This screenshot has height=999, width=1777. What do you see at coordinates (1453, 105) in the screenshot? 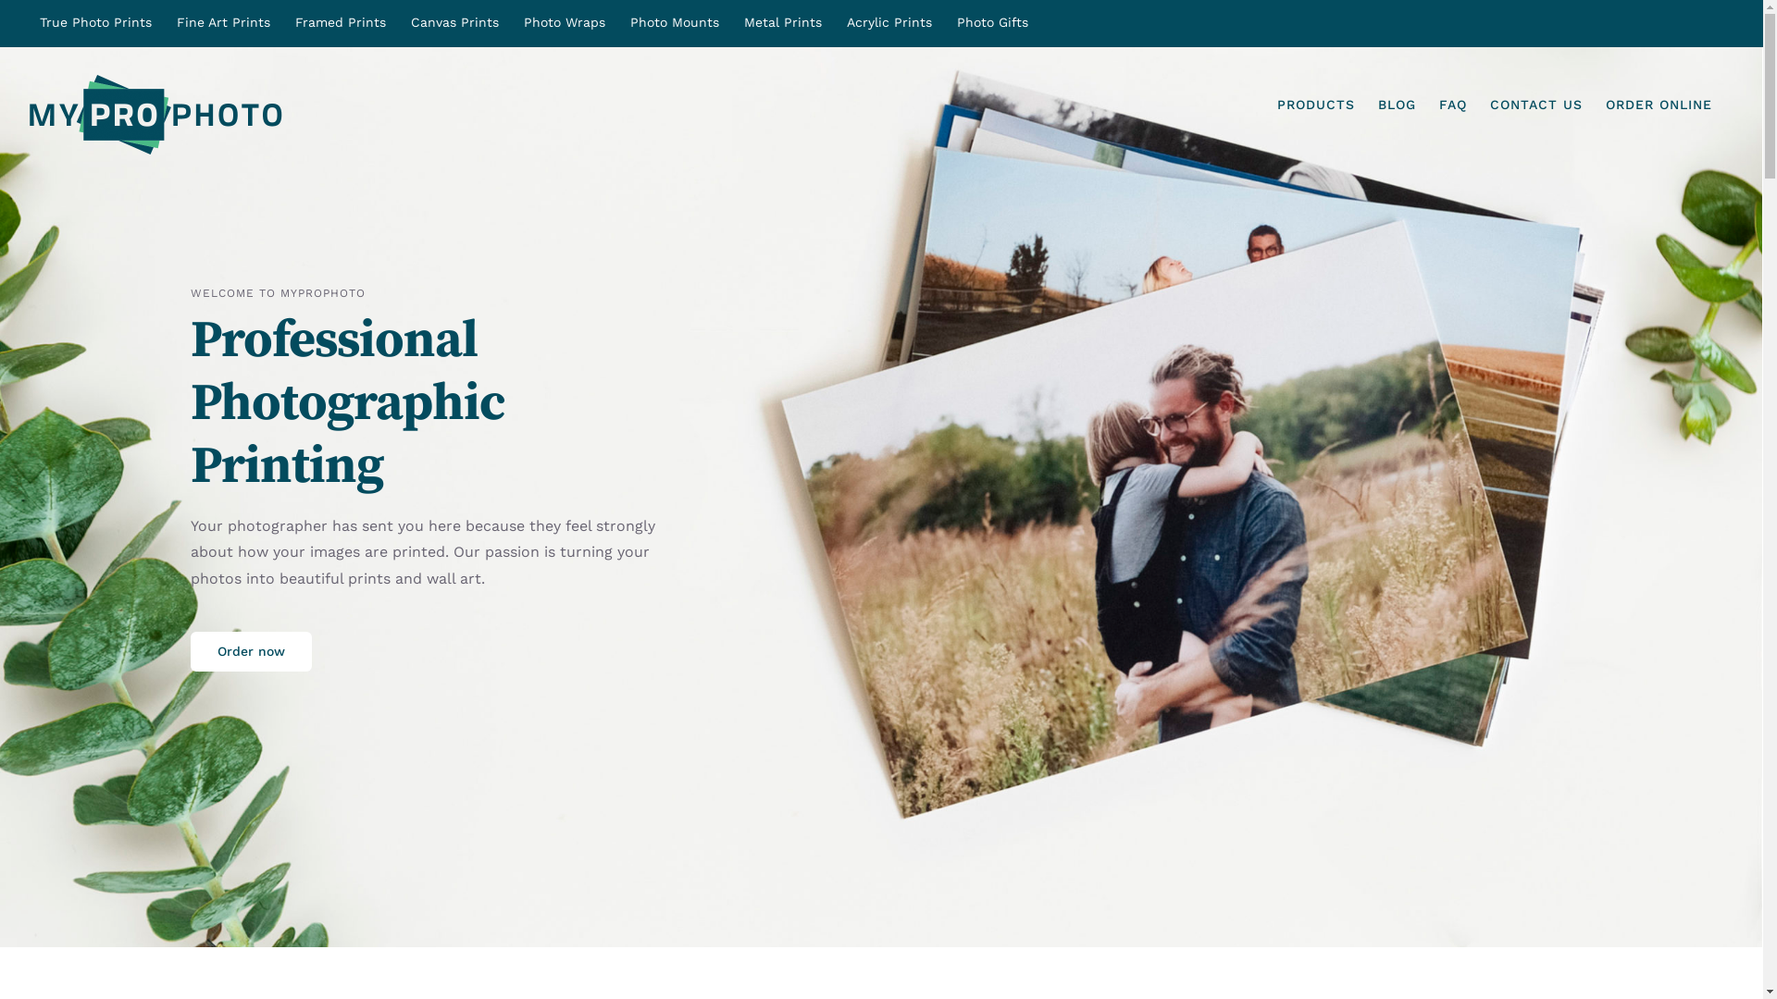
I see `FAQ` at bounding box center [1453, 105].